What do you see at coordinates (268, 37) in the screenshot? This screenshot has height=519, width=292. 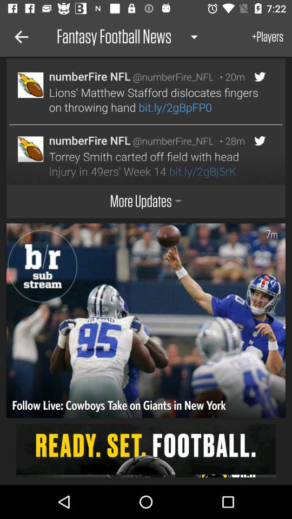 I see `flip until +players` at bounding box center [268, 37].